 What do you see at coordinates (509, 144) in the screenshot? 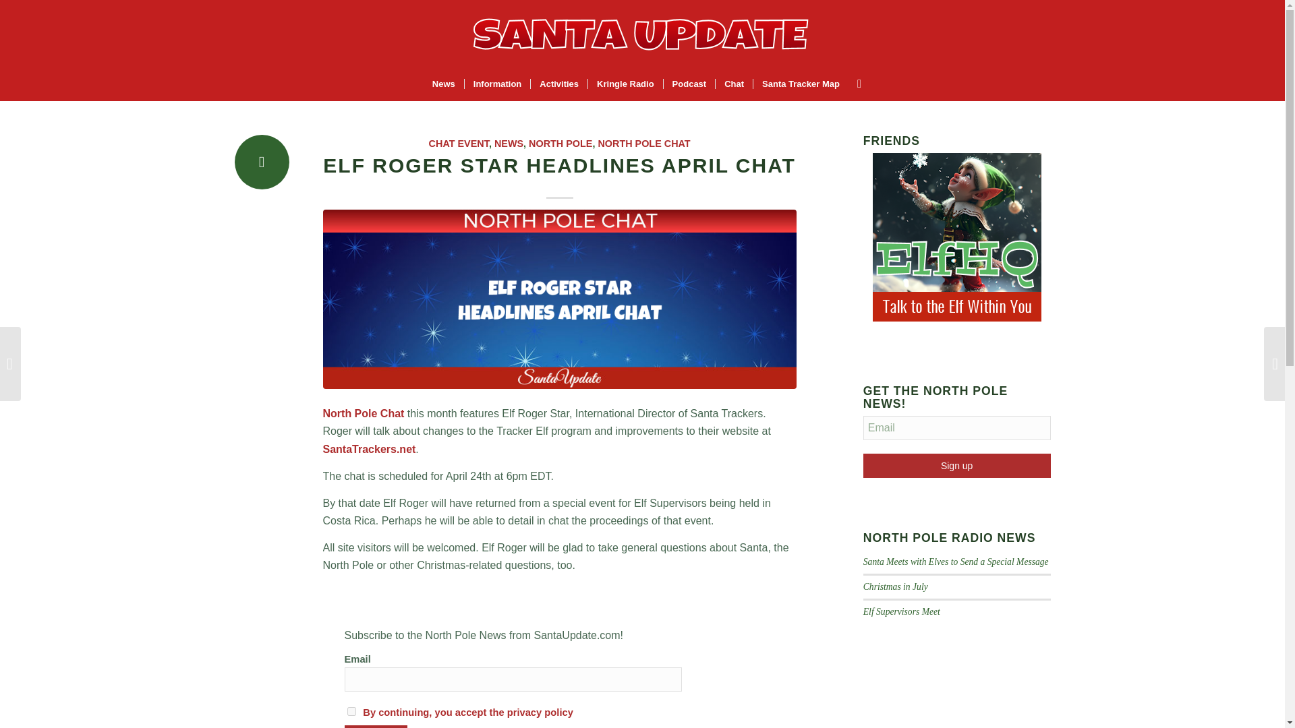
I see `NEWS` at bounding box center [509, 144].